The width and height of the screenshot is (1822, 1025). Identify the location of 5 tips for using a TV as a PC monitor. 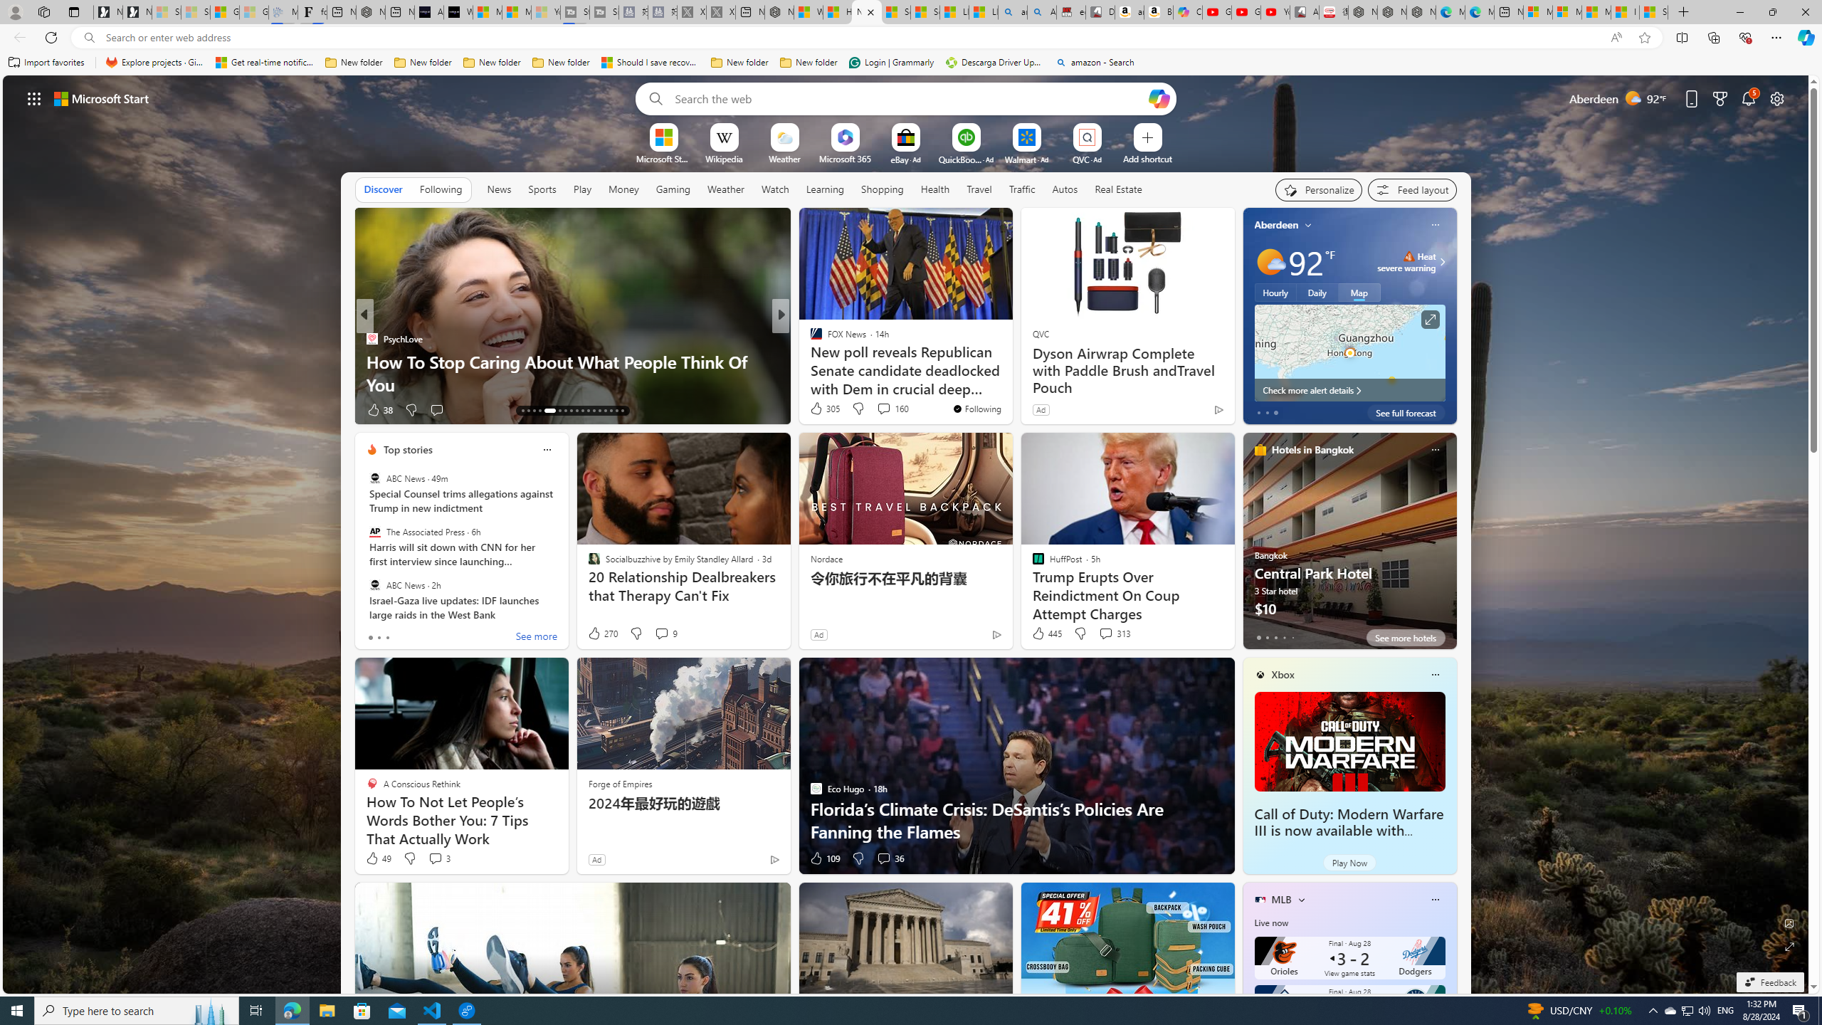
(1010, 384).